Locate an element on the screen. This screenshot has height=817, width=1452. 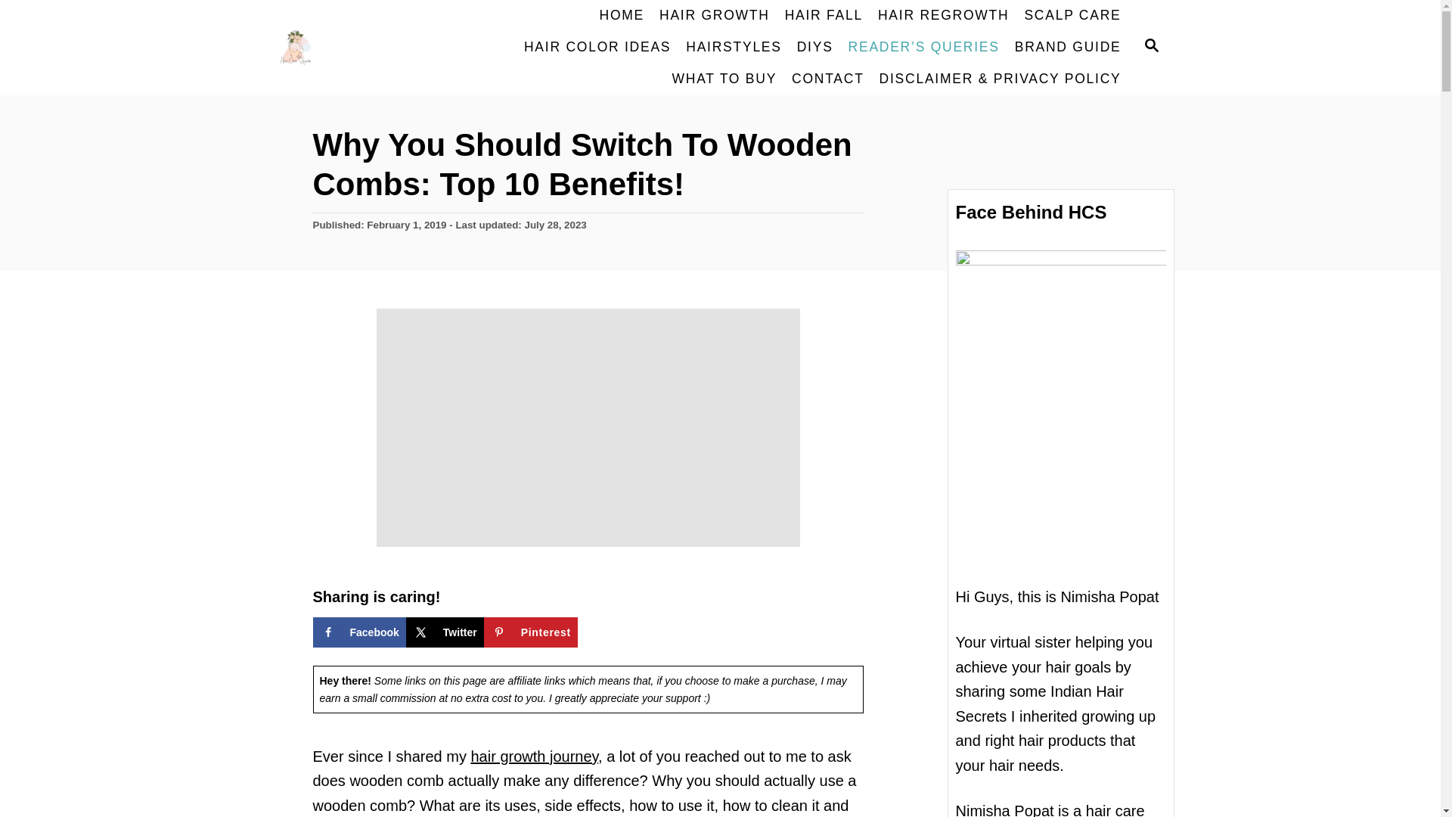
Twitter is located at coordinates (445, 632).